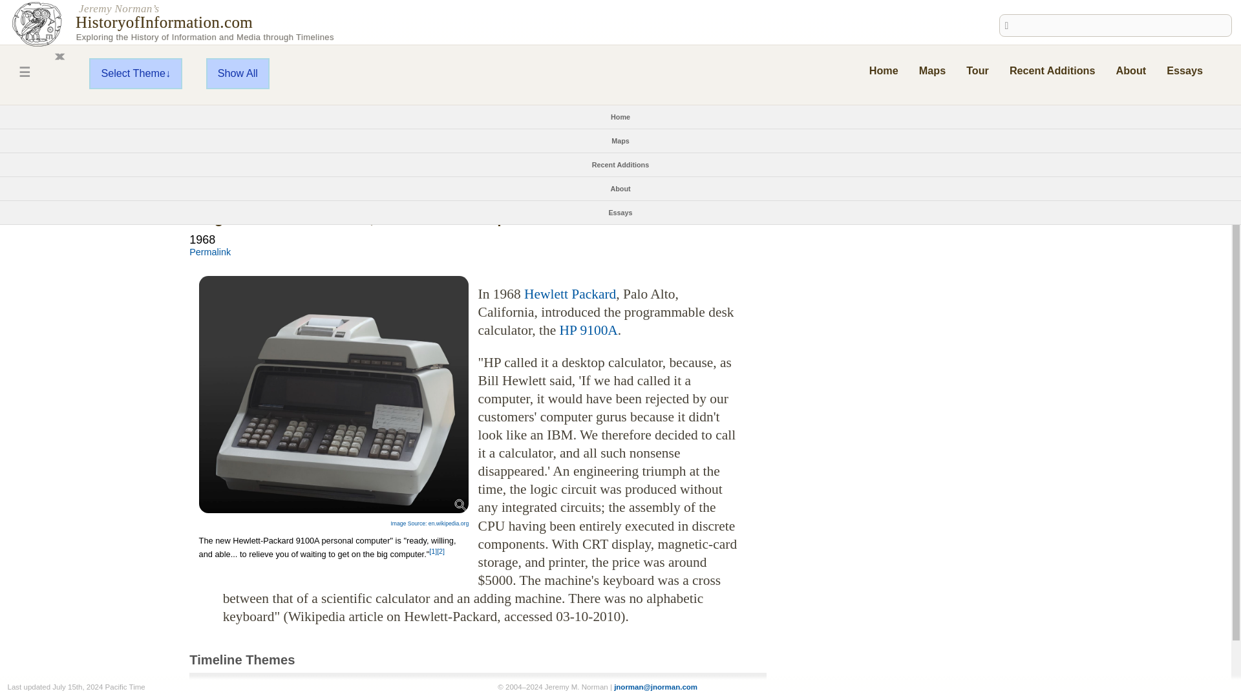 The height and width of the screenshot is (698, 1241). What do you see at coordinates (429, 523) in the screenshot?
I see `Image Source: en.wikipedia.org` at bounding box center [429, 523].